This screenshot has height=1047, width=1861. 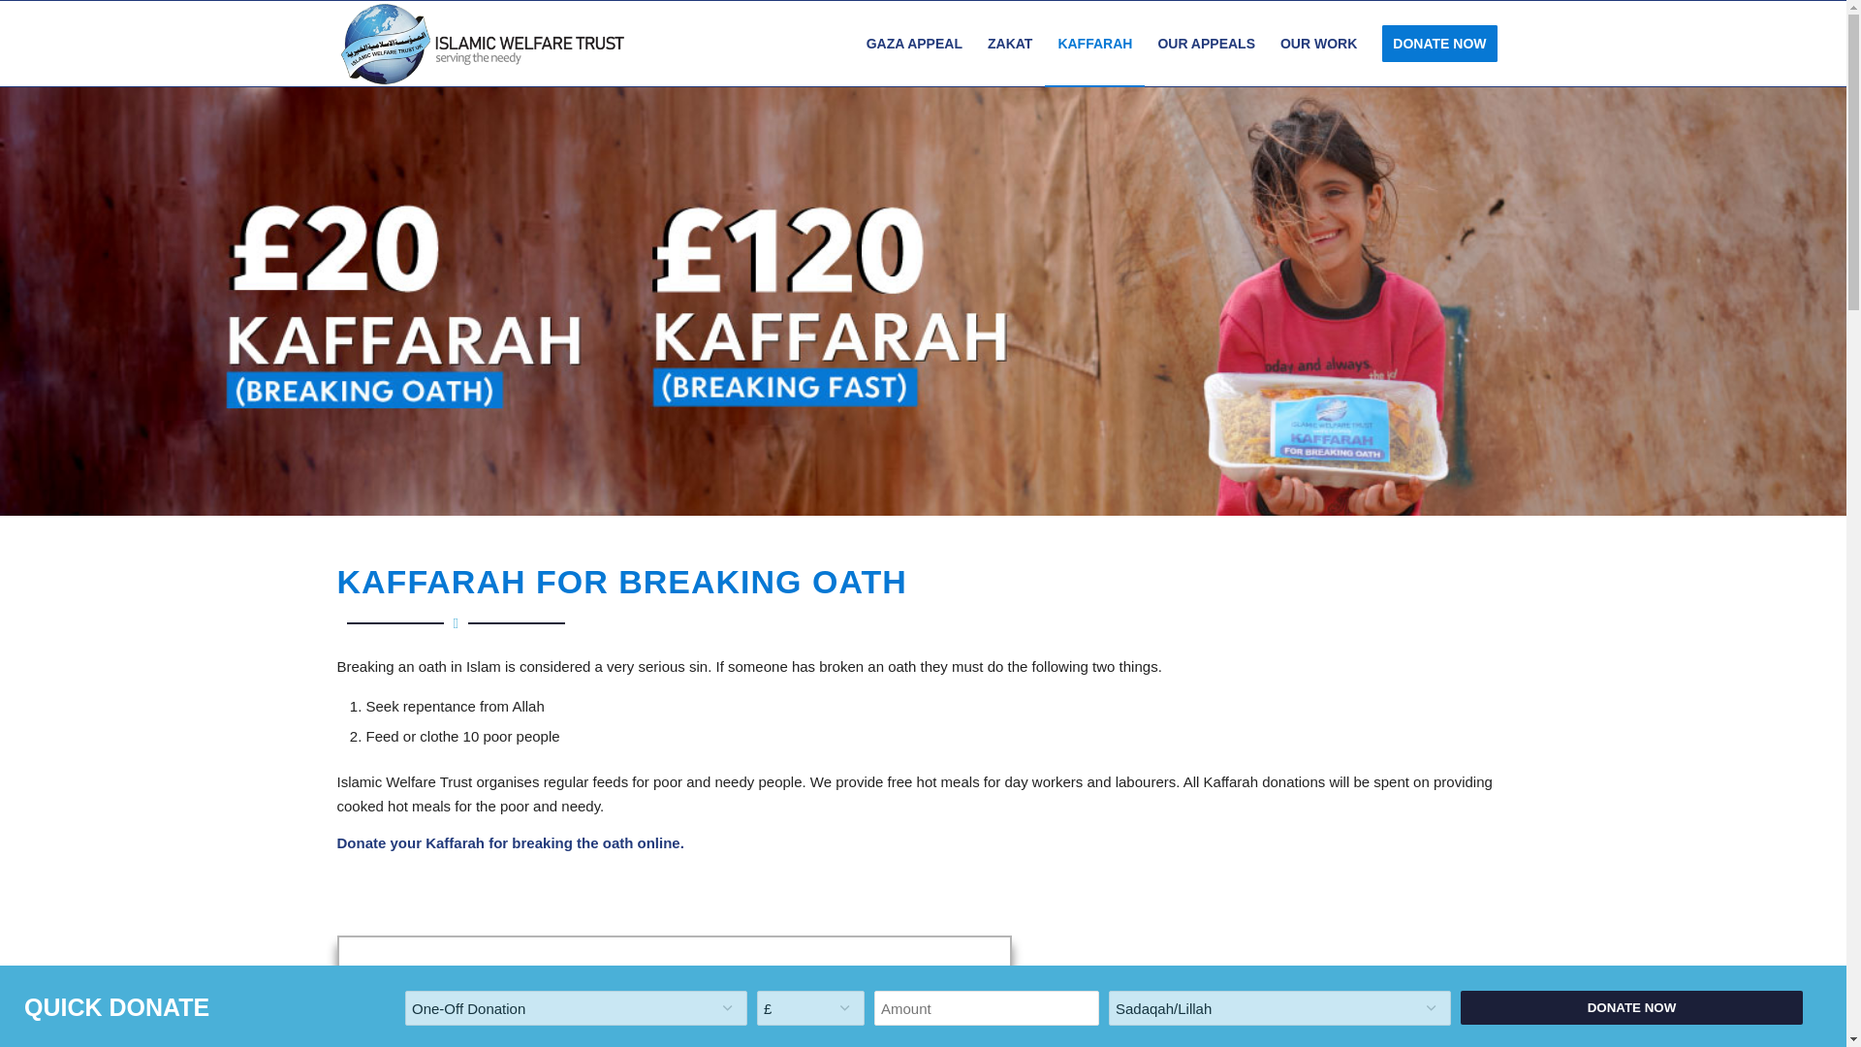 I want to click on KAFFARAH, so click(x=1093, y=43).